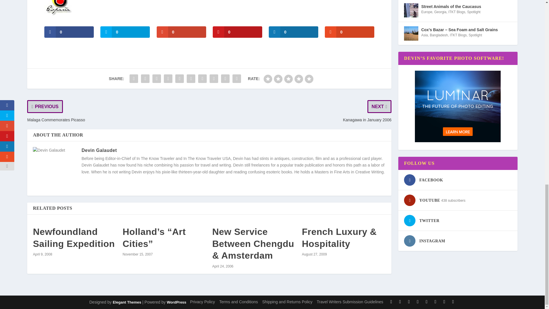  Describe the element at coordinates (145, 78) in the screenshot. I see `Share "Chestnuts Roasting" via Twitter` at that location.